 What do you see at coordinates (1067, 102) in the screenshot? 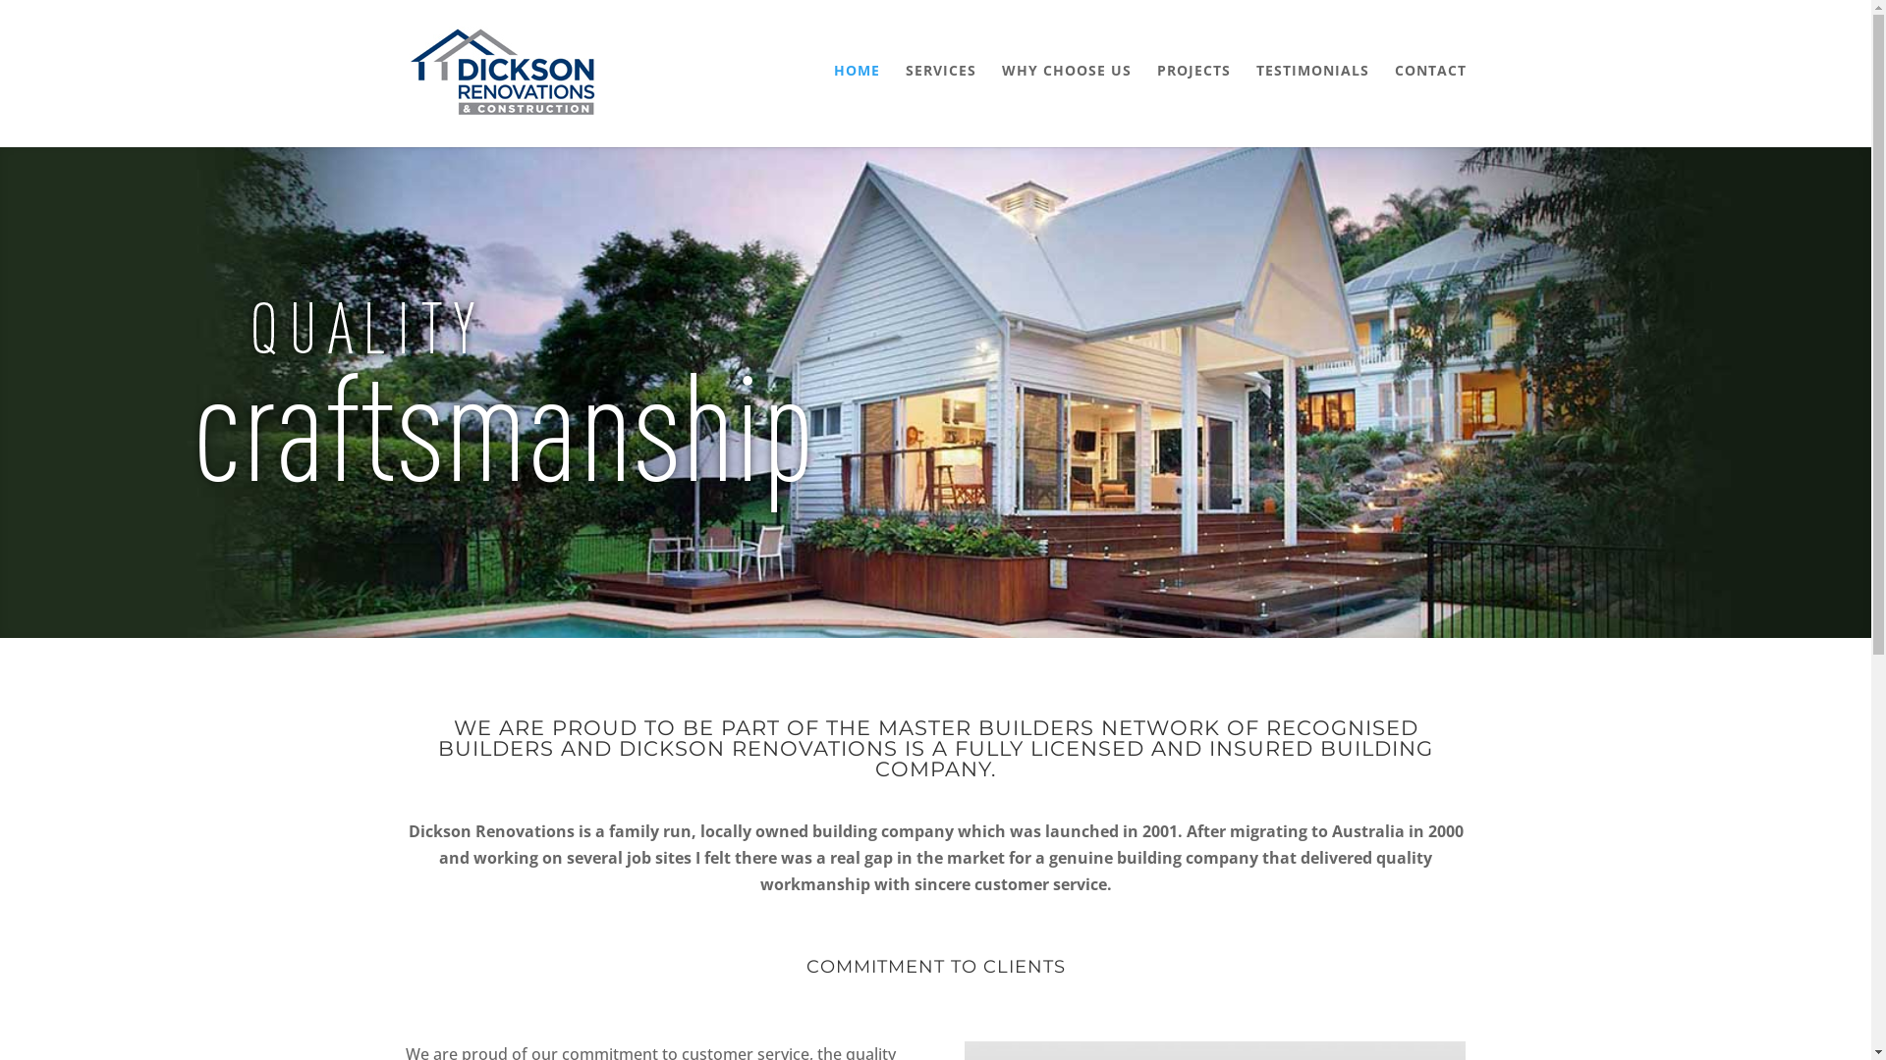
I see `WHY CHOOSE US` at bounding box center [1067, 102].